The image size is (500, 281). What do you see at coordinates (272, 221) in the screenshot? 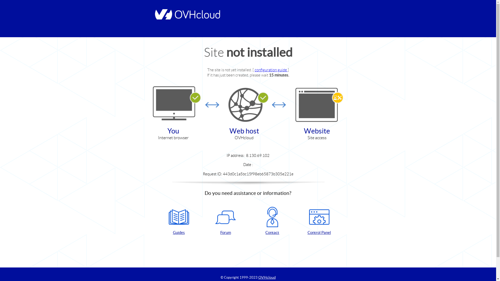
I see `Contact` at bounding box center [272, 221].